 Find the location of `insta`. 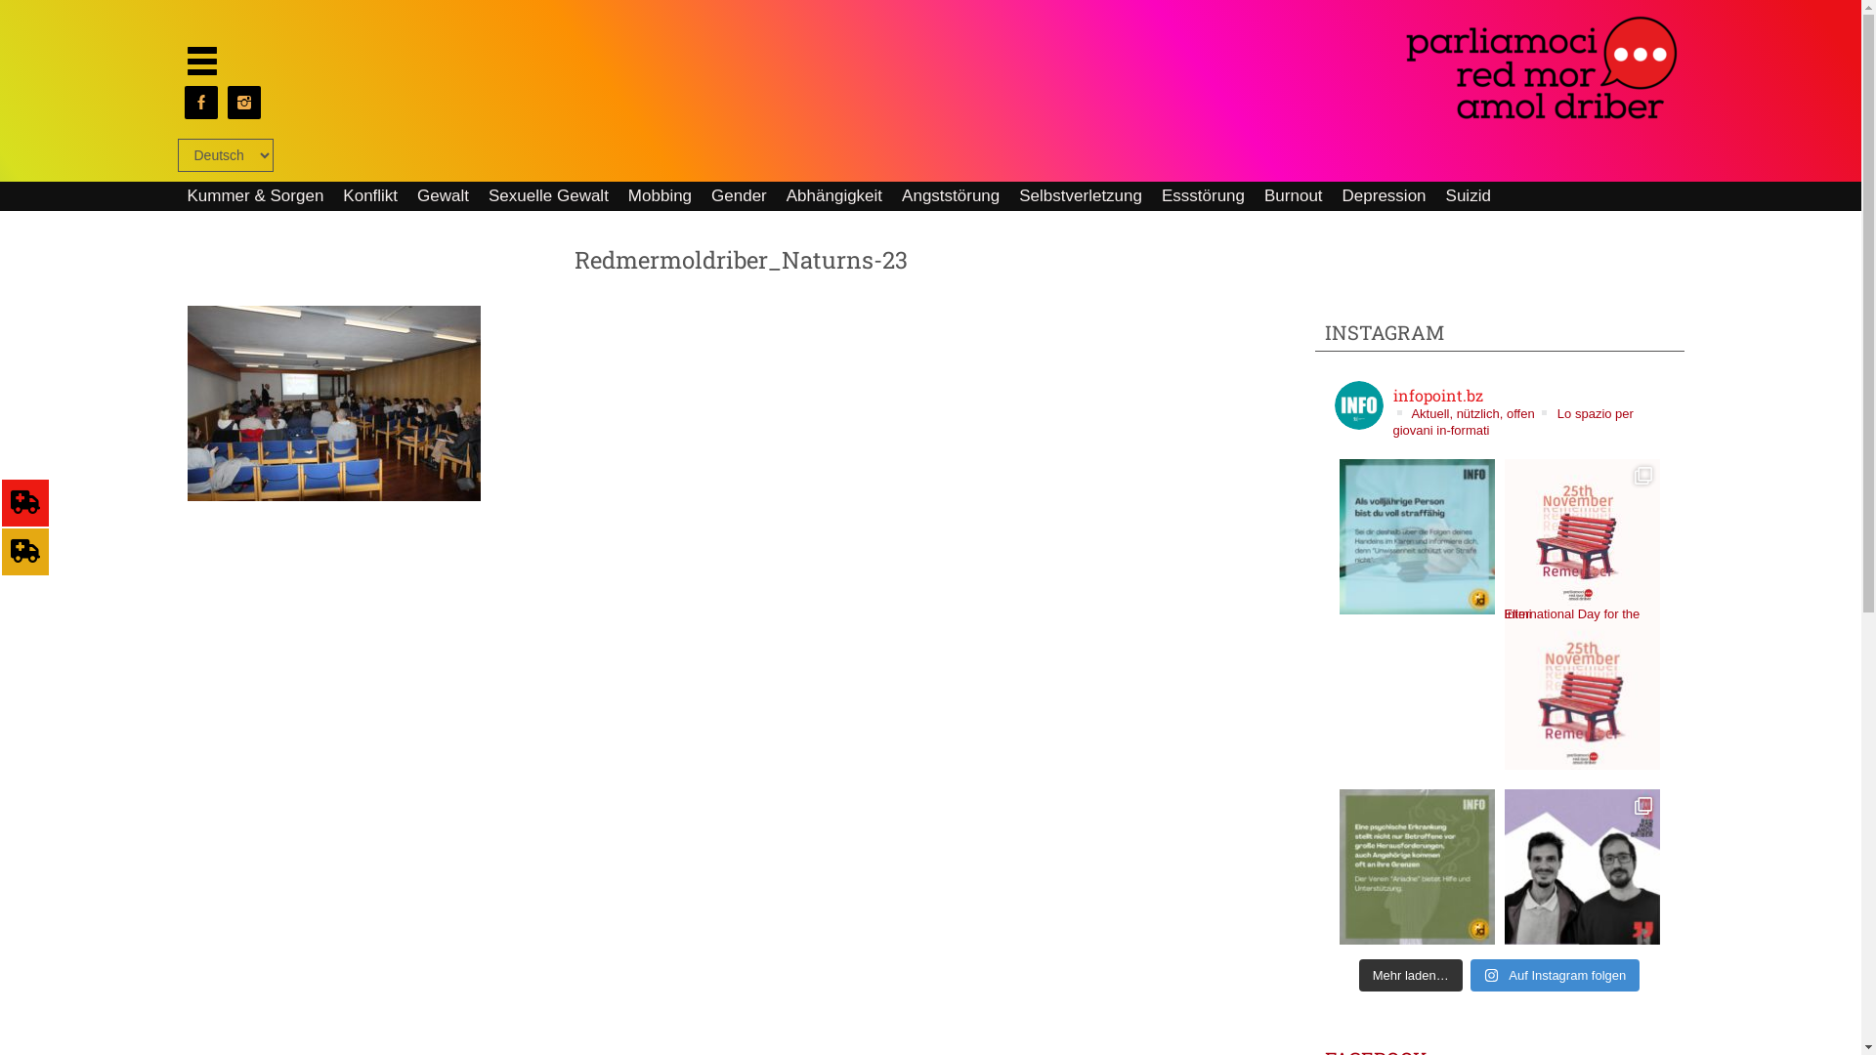

insta is located at coordinates (244, 103).